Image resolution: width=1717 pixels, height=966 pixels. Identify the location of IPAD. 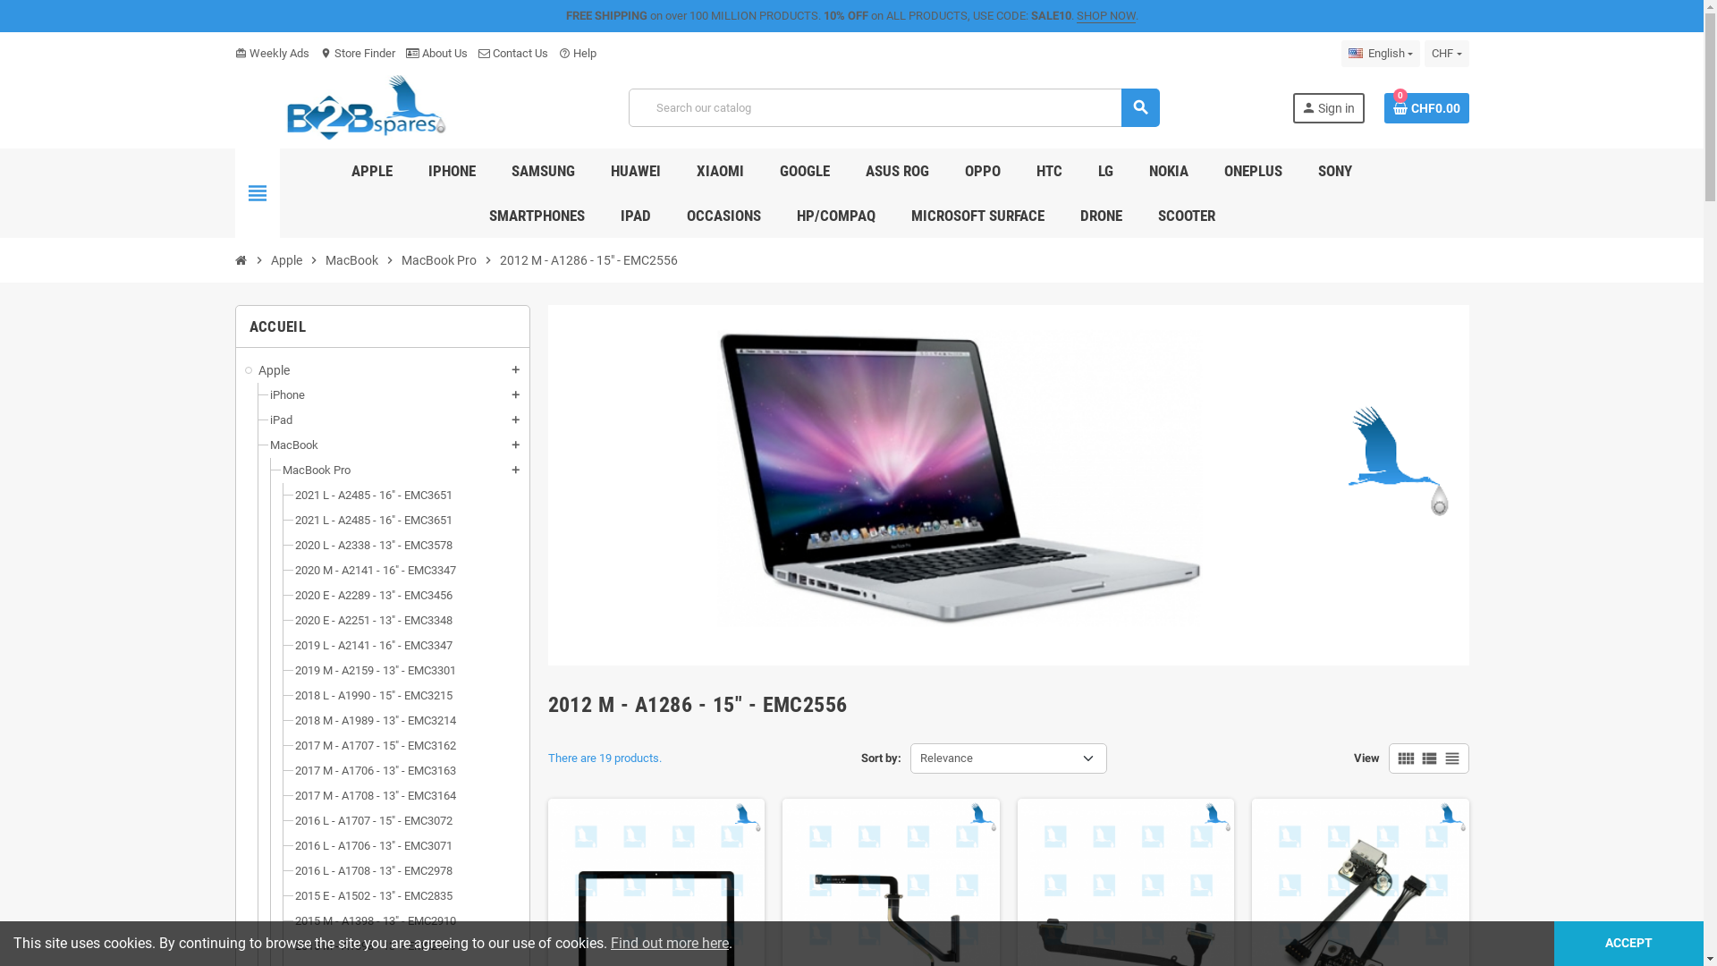
(635, 216).